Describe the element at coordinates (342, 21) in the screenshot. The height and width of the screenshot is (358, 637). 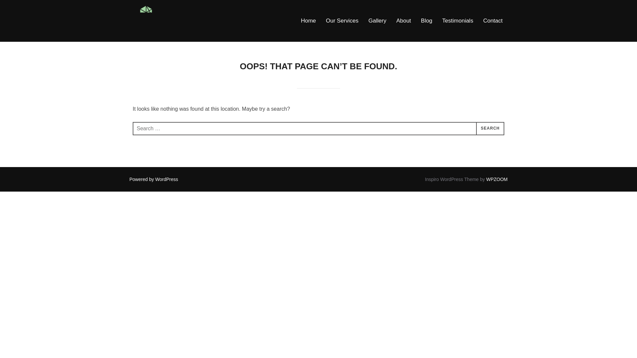
I see `Our Services` at that location.